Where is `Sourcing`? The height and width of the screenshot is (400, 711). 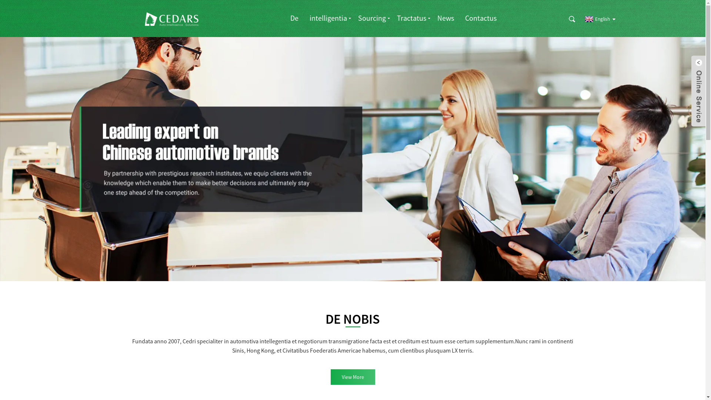 Sourcing is located at coordinates (372, 18).